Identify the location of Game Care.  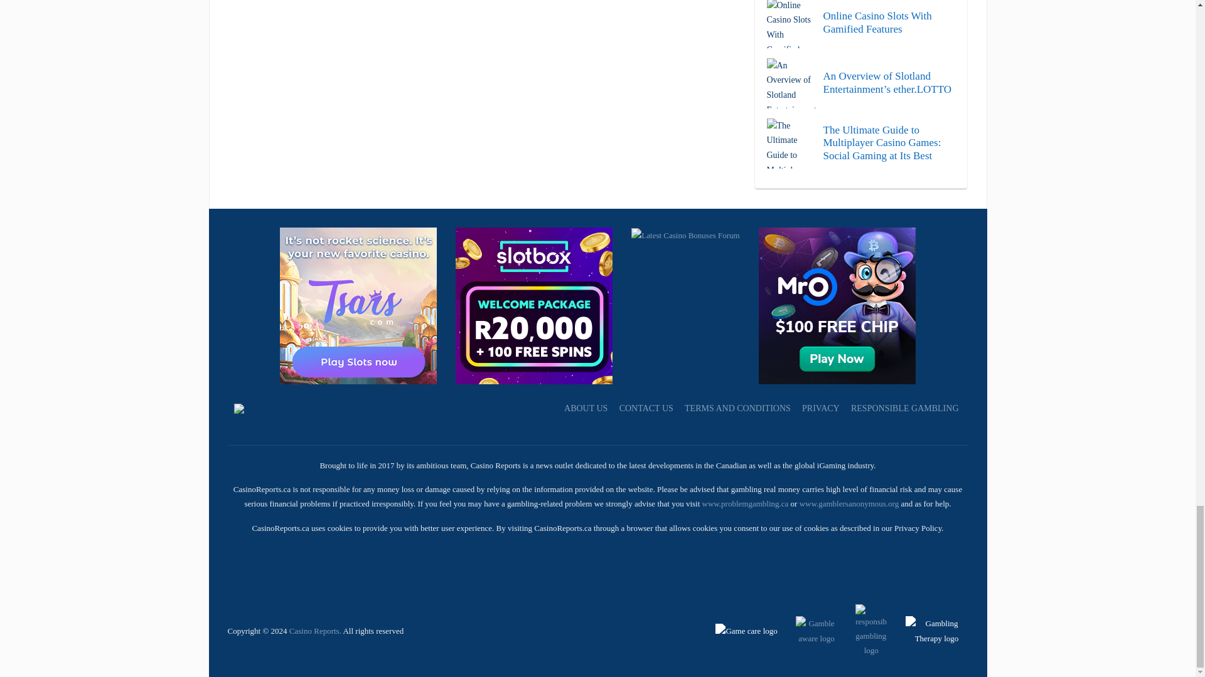
(747, 630).